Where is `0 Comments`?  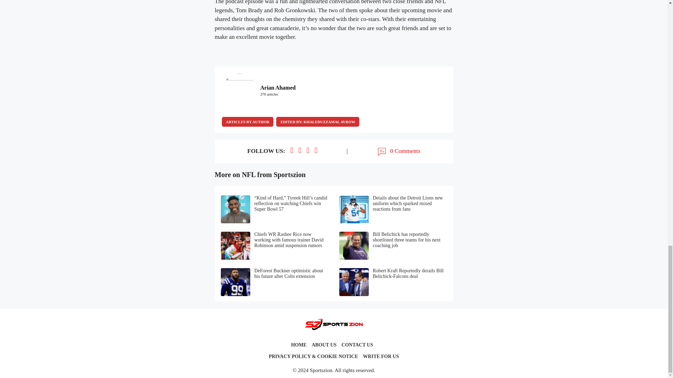
0 Comments is located at coordinates (398, 152).